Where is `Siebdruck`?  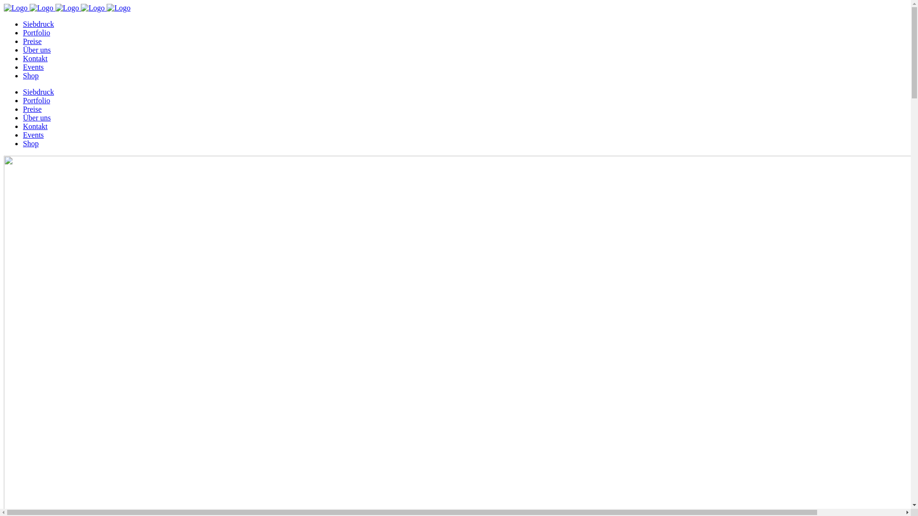
Siebdruck is located at coordinates (38, 92).